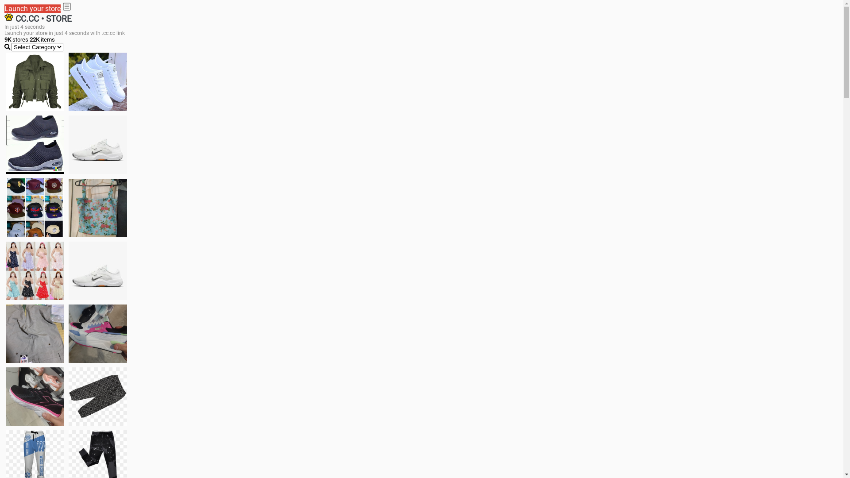 The image size is (850, 478). I want to click on Launch your store, so click(33, 9).